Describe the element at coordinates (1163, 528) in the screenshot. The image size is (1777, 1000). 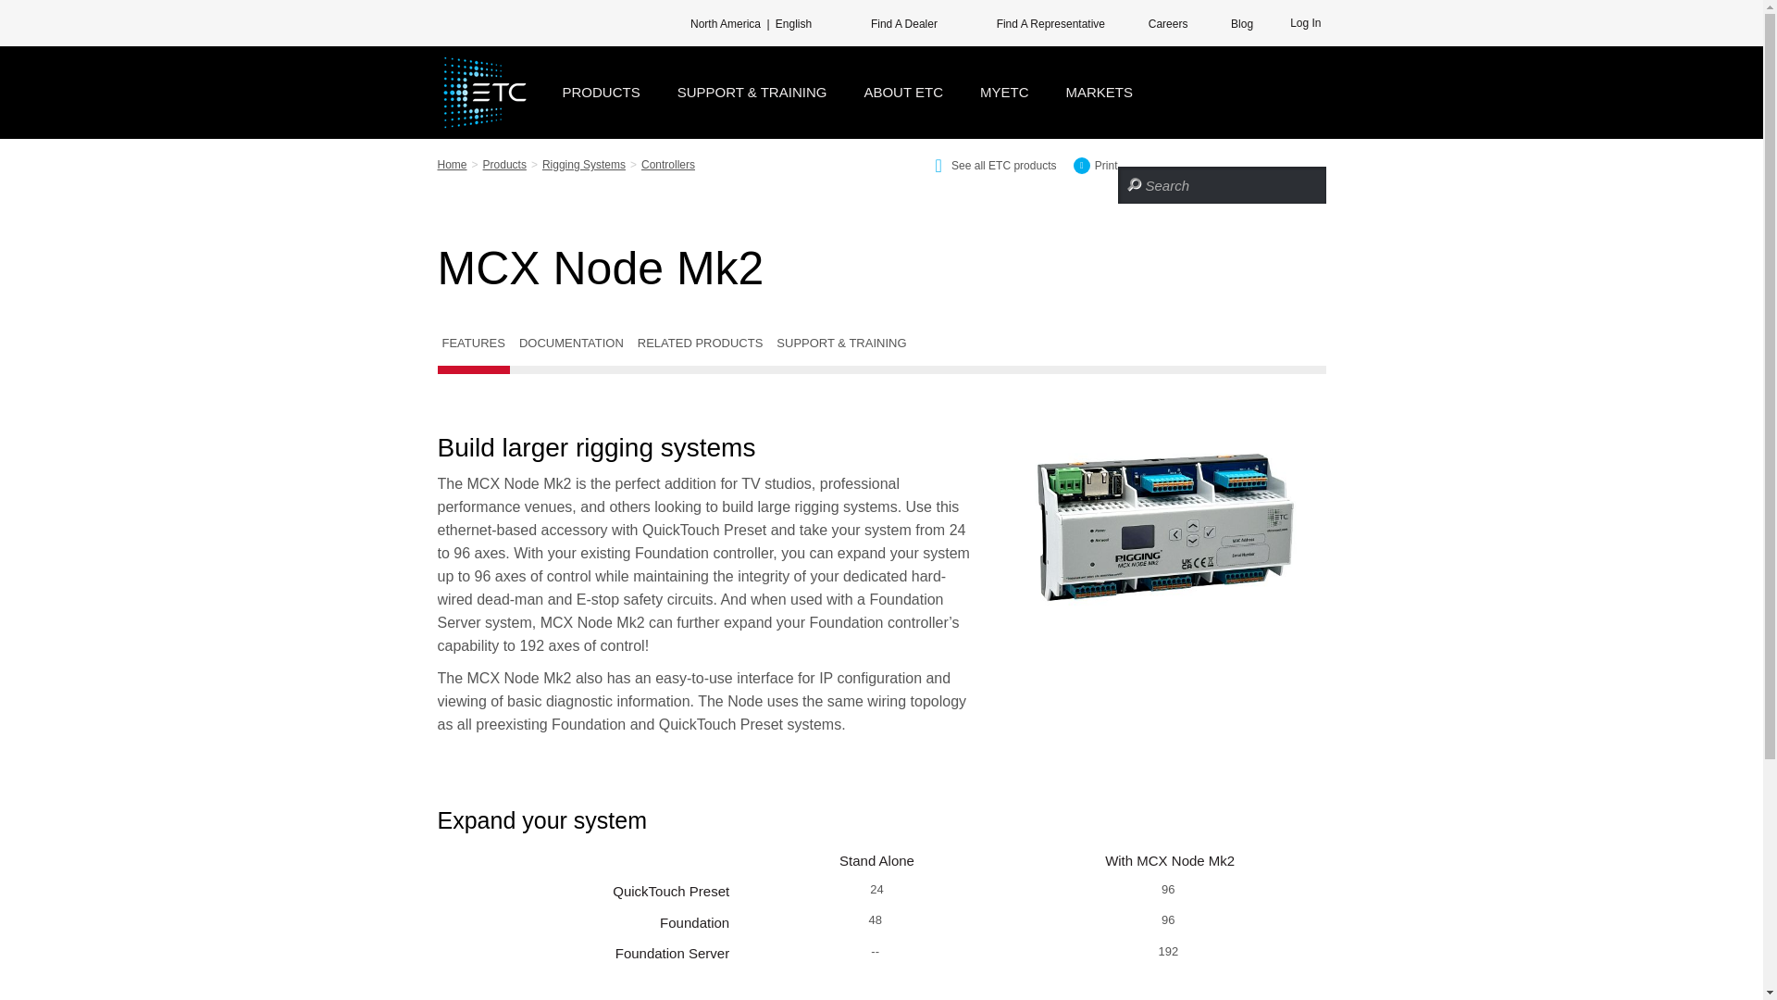
I see `MCX Node Mk2` at that location.